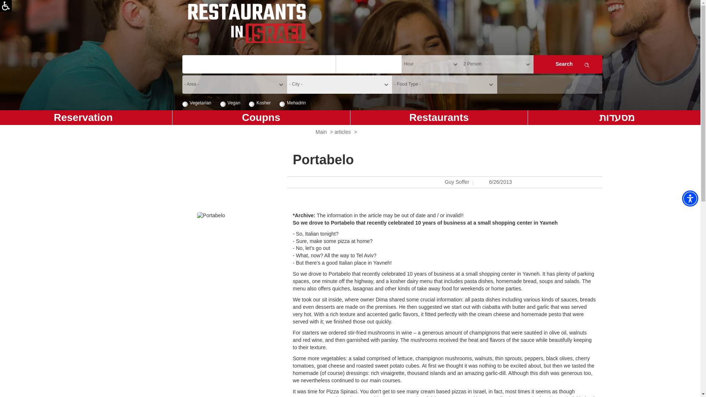 The height and width of the screenshot is (397, 706). I want to click on Choose Hour, so click(431, 64).